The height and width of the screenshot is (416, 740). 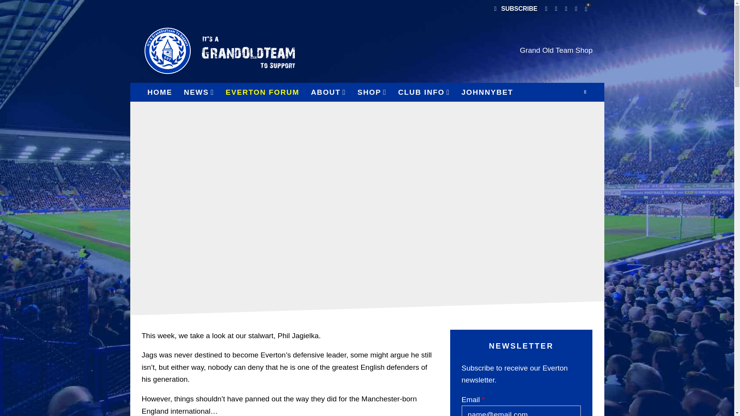 What do you see at coordinates (556, 50) in the screenshot?
I see `Grand Old Team Shop` at bounding box center [556, 50].